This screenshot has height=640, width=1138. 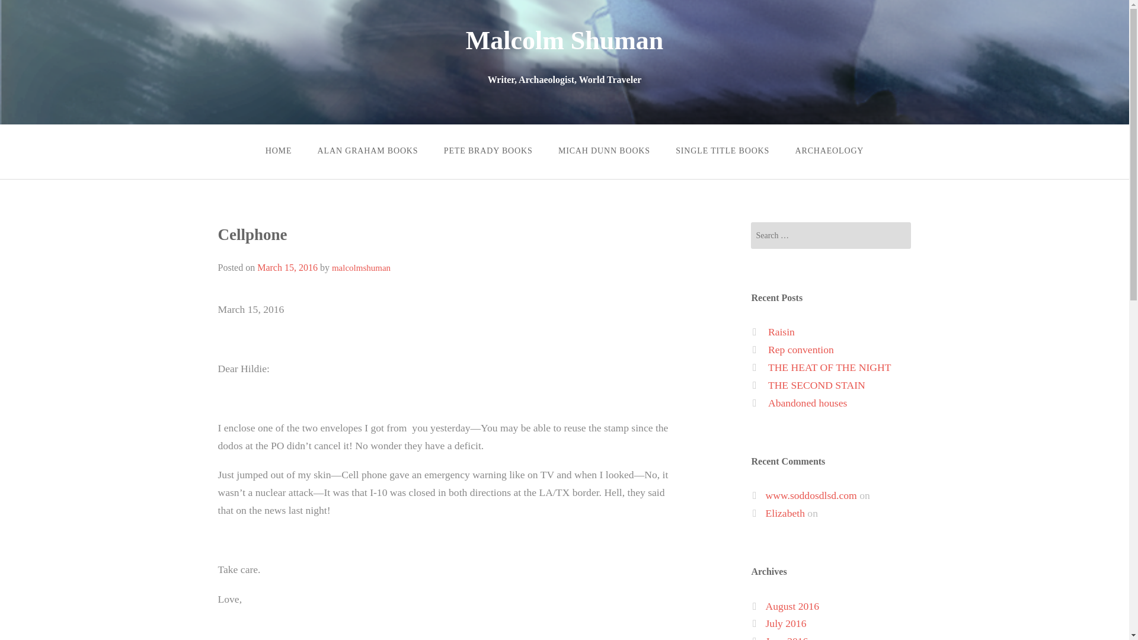 What do you see at coordinates (792, 606) in the screenshot?
I see `August 2016` at bounding box center [792, 606].